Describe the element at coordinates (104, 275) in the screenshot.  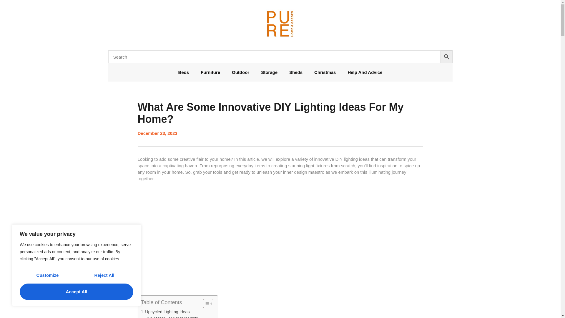
I see `Reject All` at that location.